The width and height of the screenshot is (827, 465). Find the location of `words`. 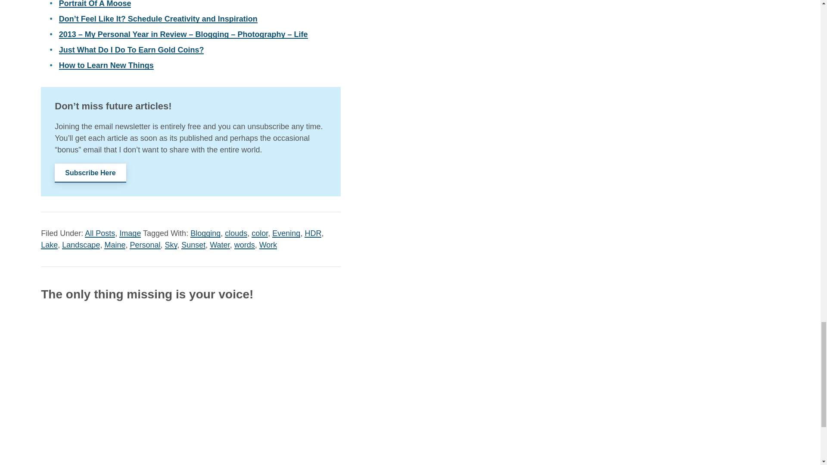

words is located at coordinates (244, 245).